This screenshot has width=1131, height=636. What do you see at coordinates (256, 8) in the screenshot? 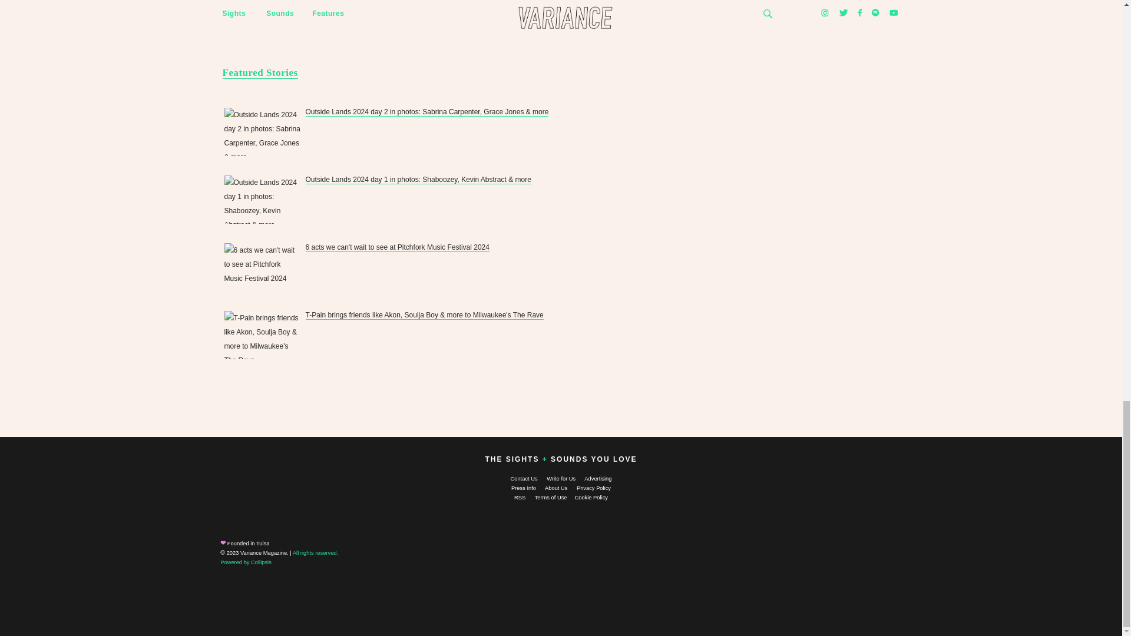
I see `Add comment` at bounding box center [256, 8].